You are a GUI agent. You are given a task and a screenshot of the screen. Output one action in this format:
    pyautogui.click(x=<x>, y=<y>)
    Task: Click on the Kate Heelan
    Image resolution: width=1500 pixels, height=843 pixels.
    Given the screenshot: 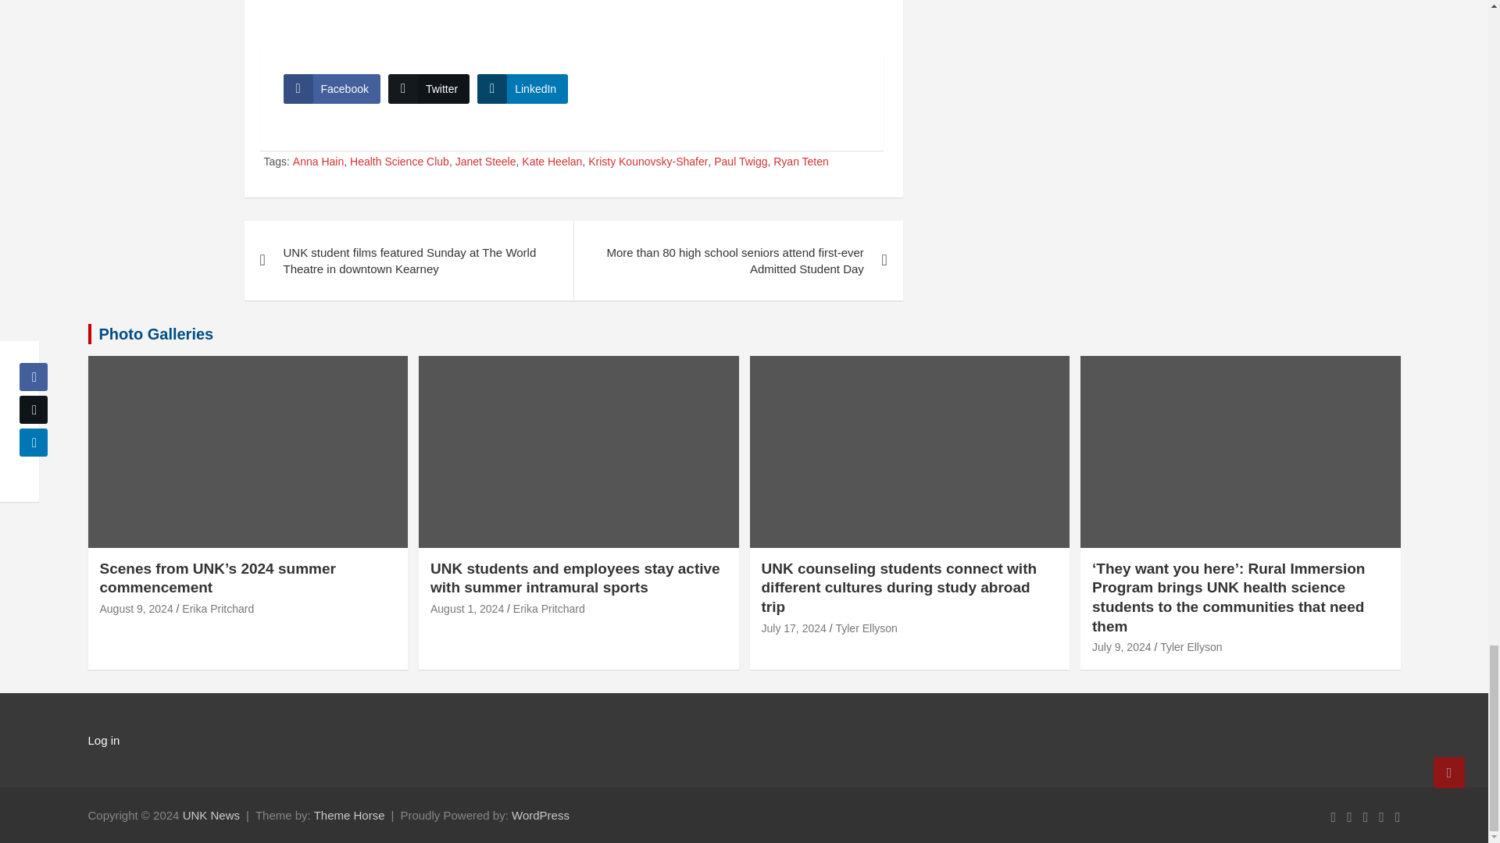 What is the action you would take?
    pyautogui.click(x=552, y=162)
    